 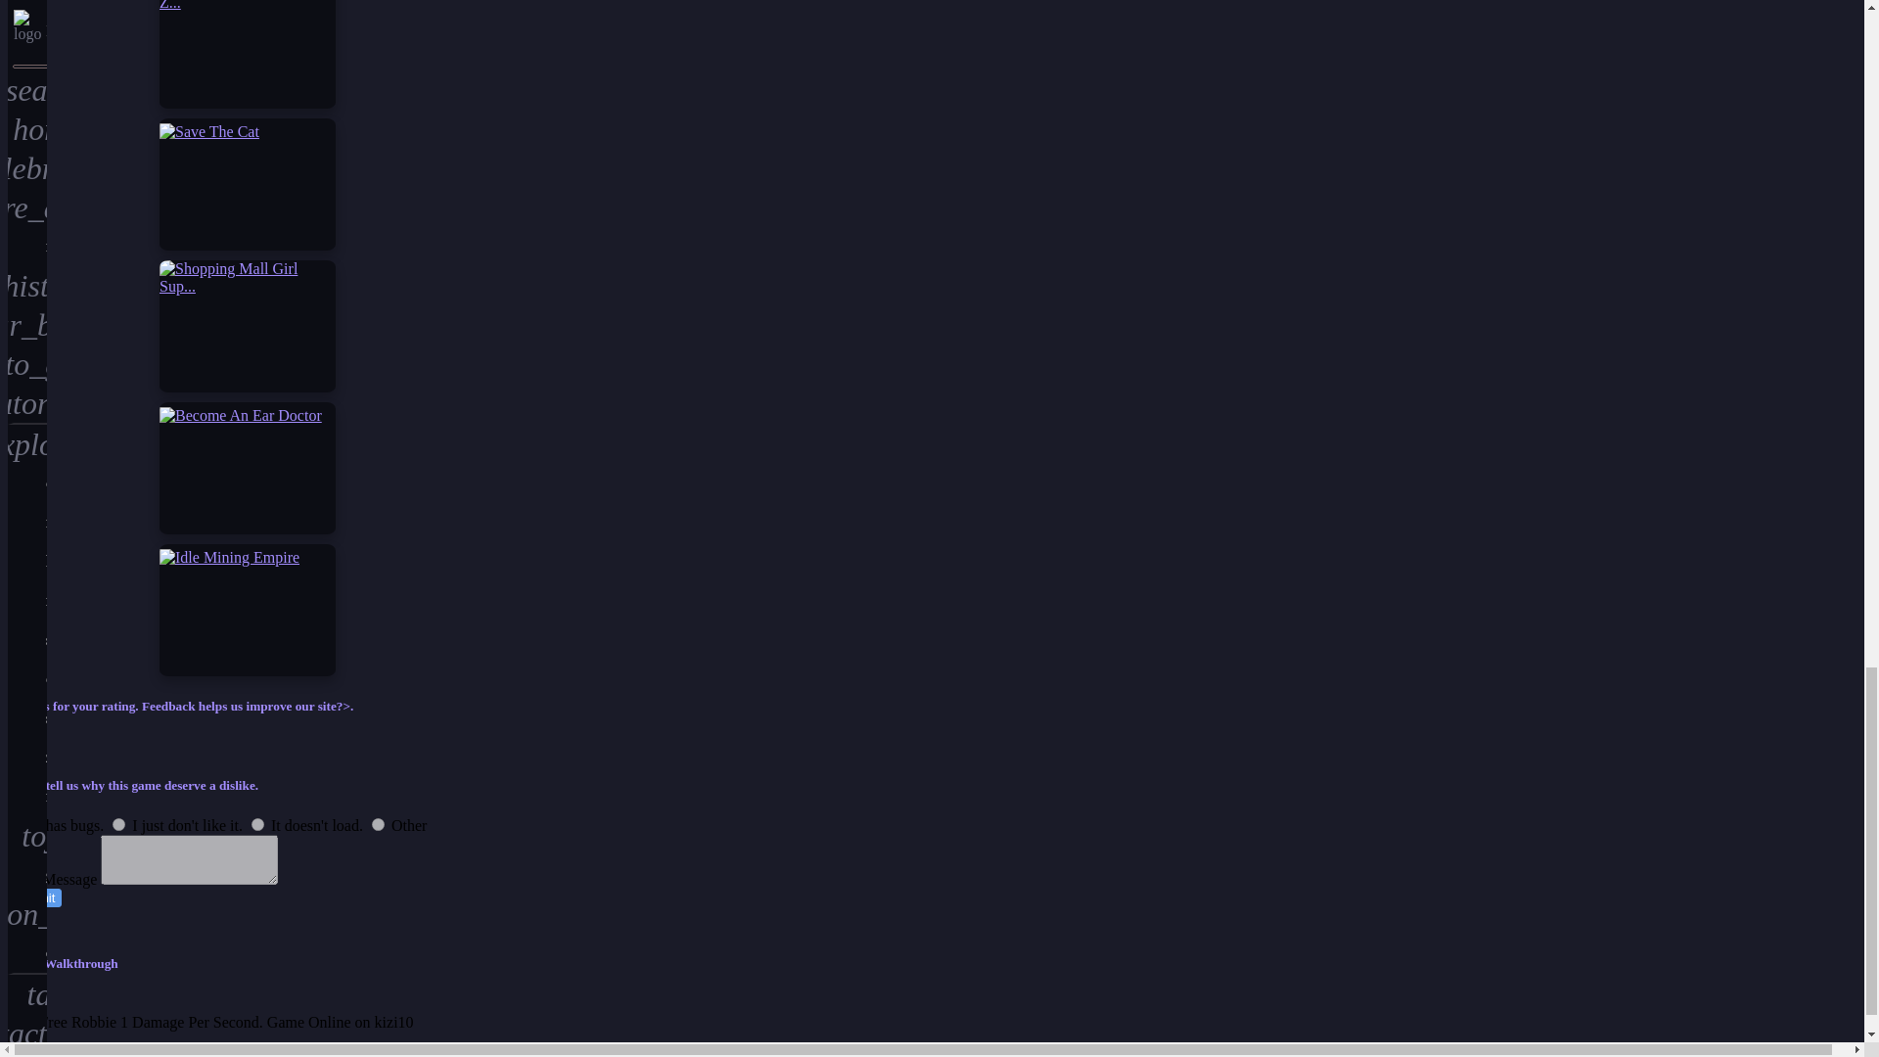 What do you see at coordinates (378, 824) in the screenshot?
I see `Other` at bounding box center [378, 824].